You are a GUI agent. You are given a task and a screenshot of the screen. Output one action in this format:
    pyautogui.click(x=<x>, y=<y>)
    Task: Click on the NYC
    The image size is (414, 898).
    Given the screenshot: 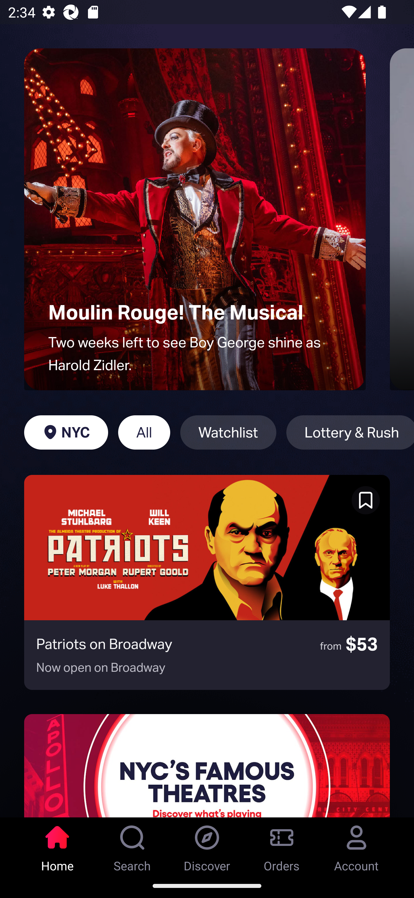 What is the action you would take?
    pyautogui.click(x=66, y=432)
    